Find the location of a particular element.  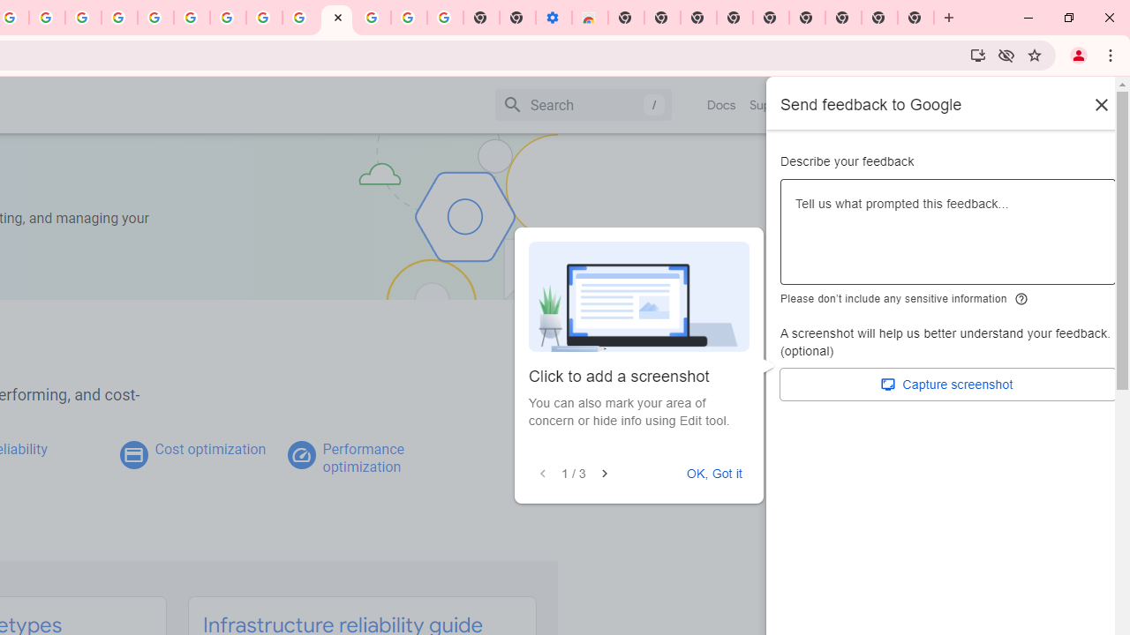

English is located at coordinates (870, 104).